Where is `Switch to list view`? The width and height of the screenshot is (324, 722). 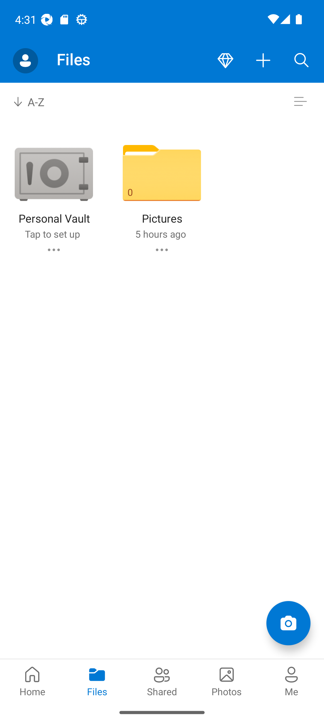
Switch to list view is located at coordinates (300, 102).